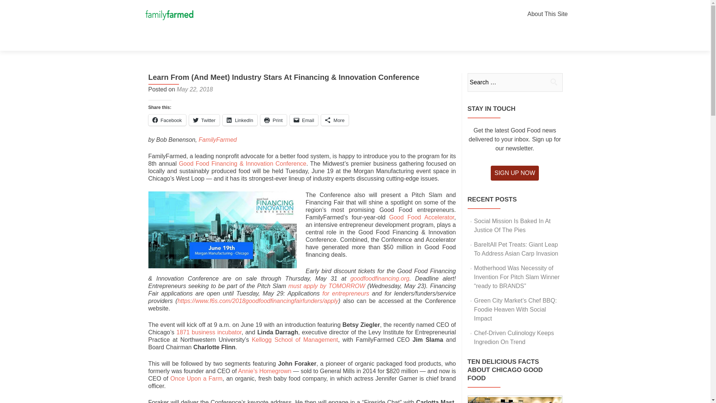 The width and height of the screenshot is (716, 403). What do you see at coordinates (304, 120) in the screenshot?
I see `Click to email a link to a friend` at bounding box center [304, 120].